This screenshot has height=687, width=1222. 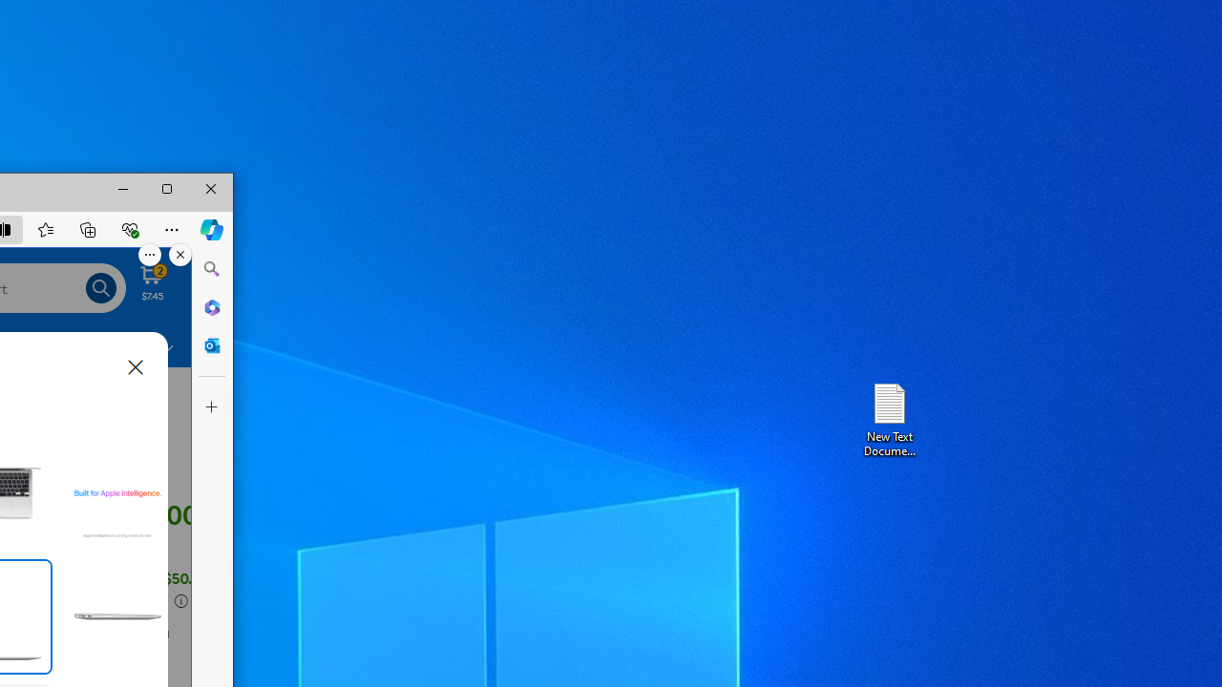 What do you see at coordinates (167, 189) in the screenshot?
I see `Maximize` at bounding box center [167, 189].